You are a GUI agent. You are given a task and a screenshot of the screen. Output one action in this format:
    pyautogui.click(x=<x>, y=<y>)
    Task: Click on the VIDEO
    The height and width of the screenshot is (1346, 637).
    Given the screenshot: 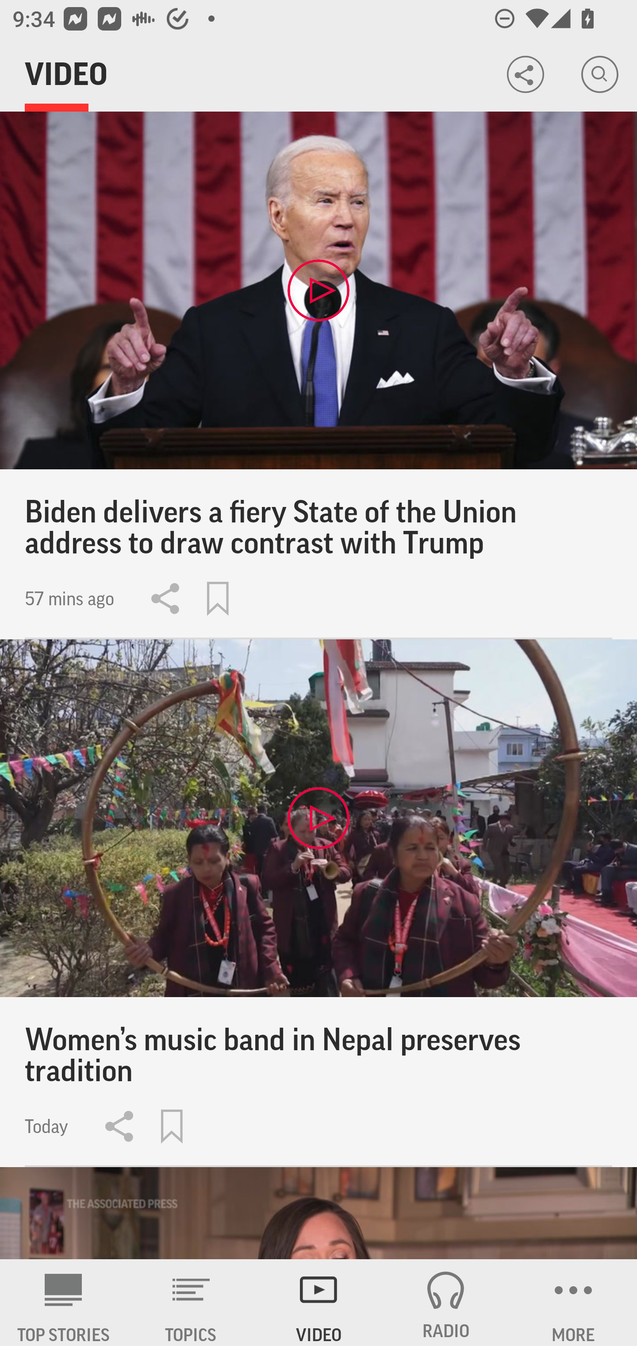 What is the action you would take?
    pyautogui.click(x=318, y=1303)
    